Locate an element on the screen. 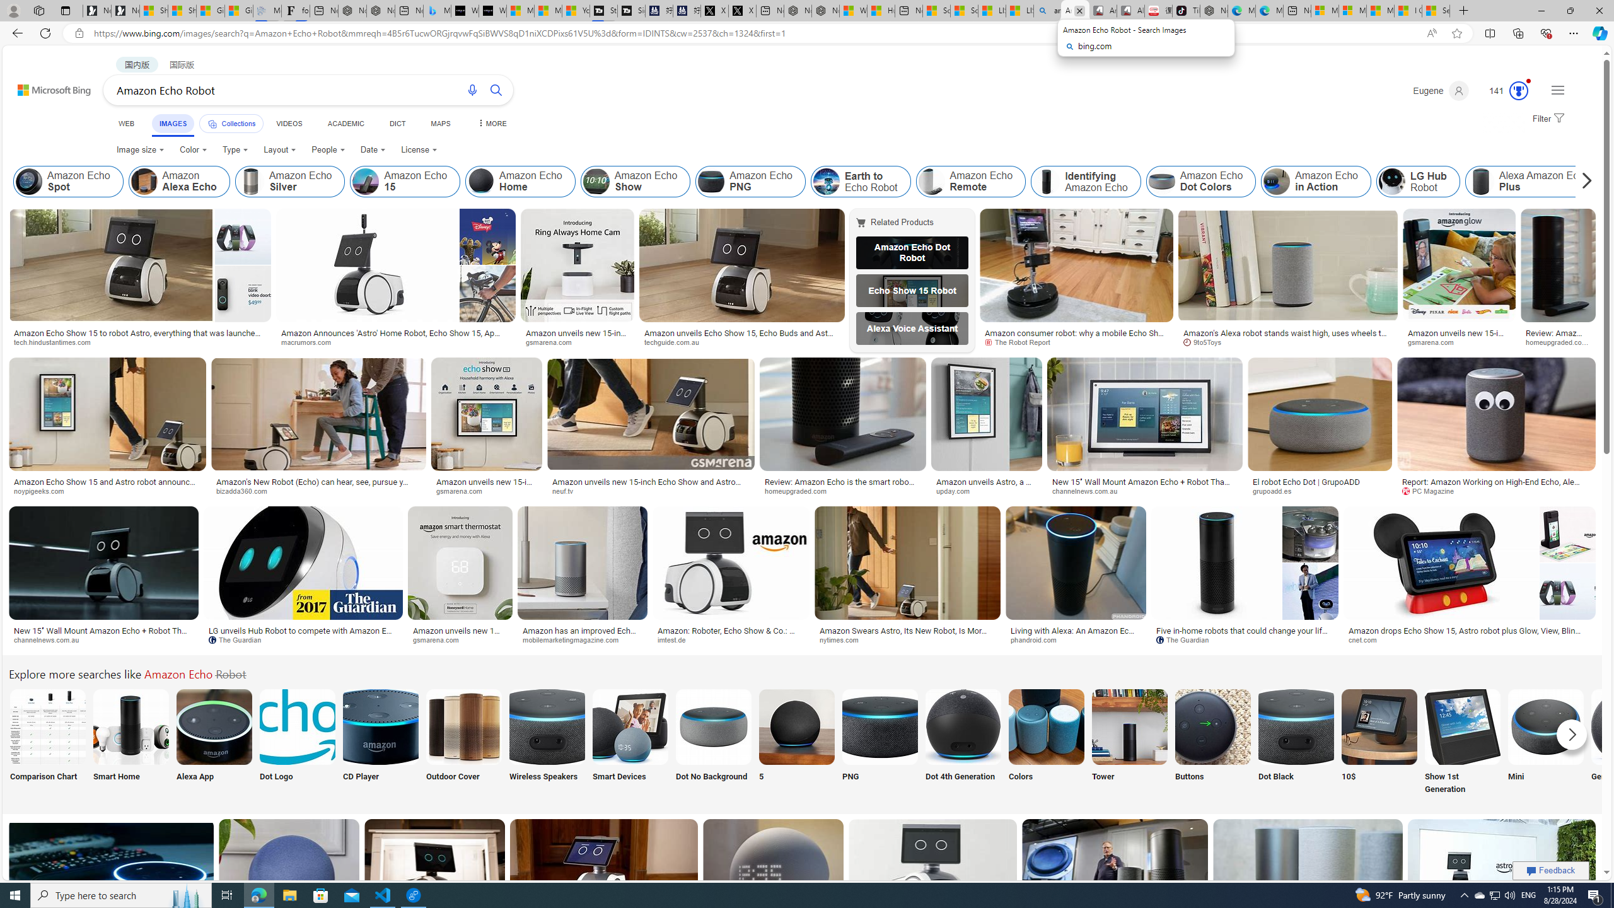 This screenshot has height=908, width=1614. Smart Devices is located at coordinates (630, 743).